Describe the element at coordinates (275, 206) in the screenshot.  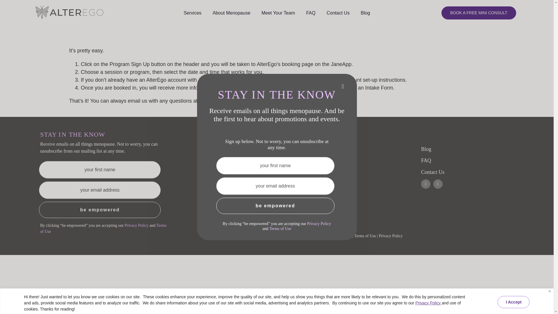
I see `be empowered` at that location.